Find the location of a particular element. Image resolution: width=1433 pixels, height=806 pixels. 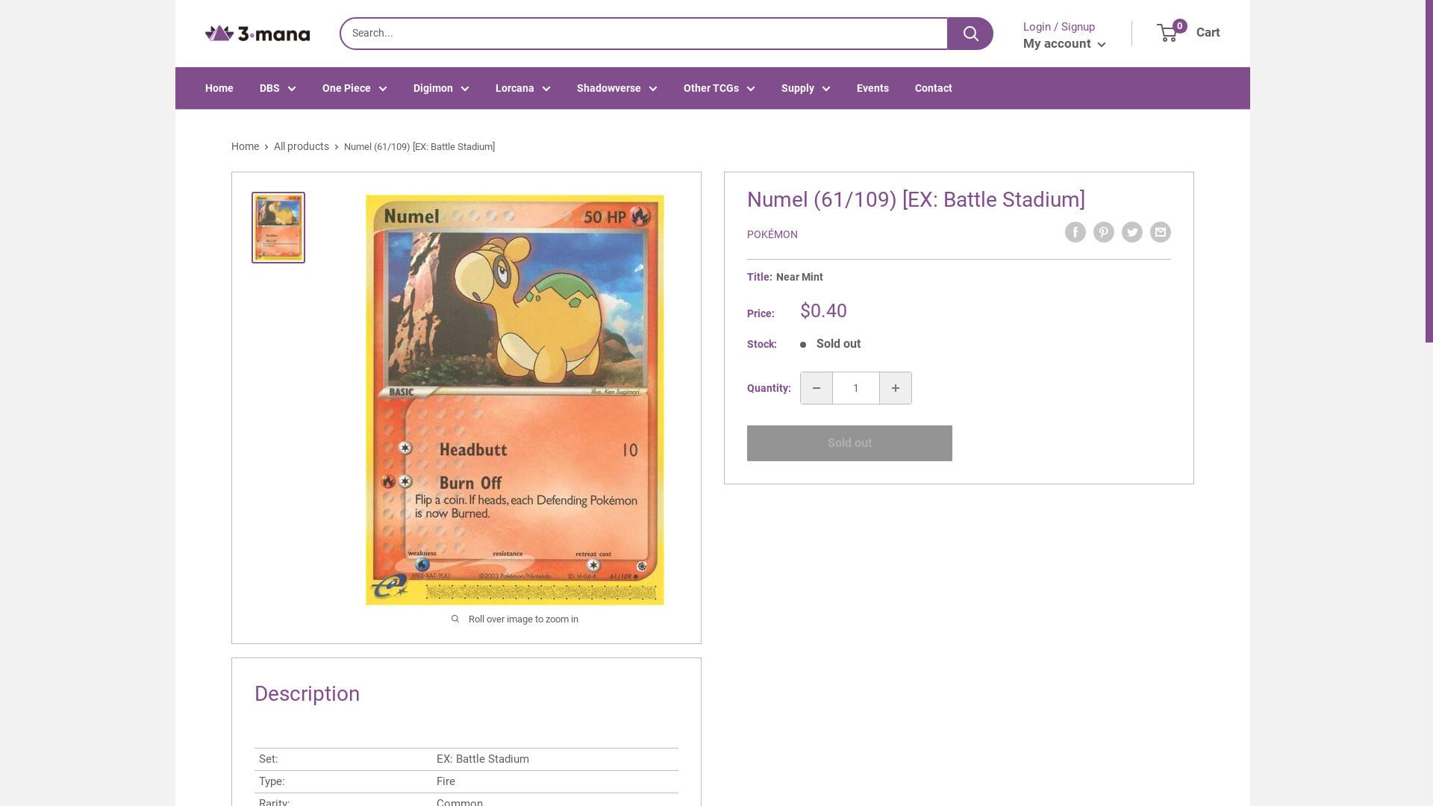

HUF is located at coordinates (242, 507).